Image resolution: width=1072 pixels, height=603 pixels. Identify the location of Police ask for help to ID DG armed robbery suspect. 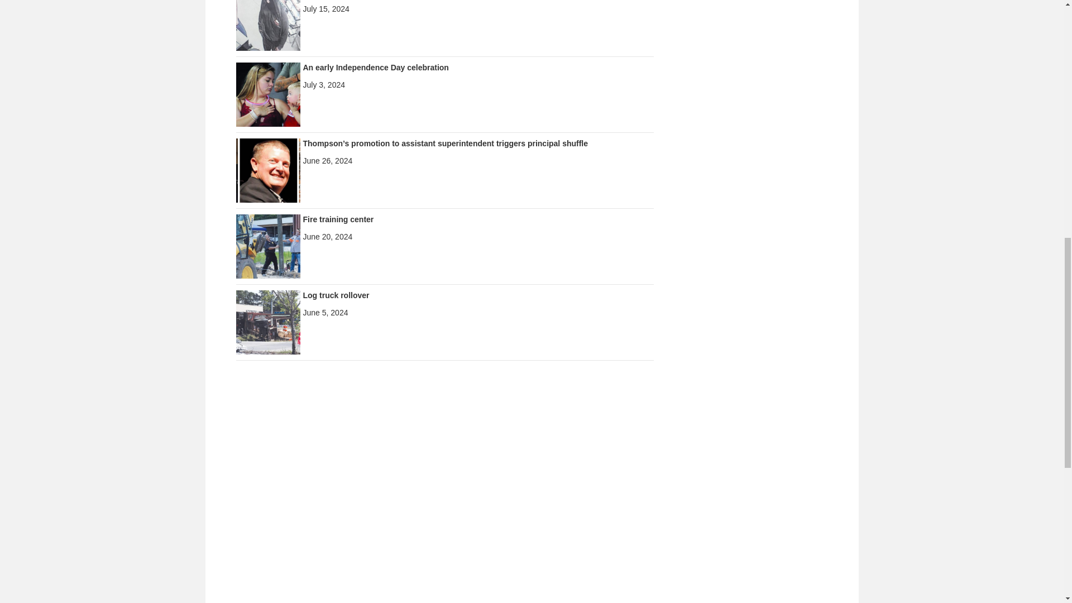
(268, 17).